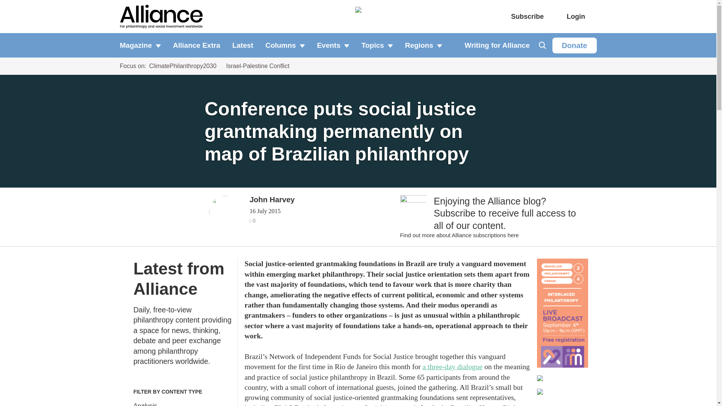 The height and width of the screenshot is (406, 722). Describe the element at coordinates (143, 45) in the screenshot. I see `Magazine` at that location.